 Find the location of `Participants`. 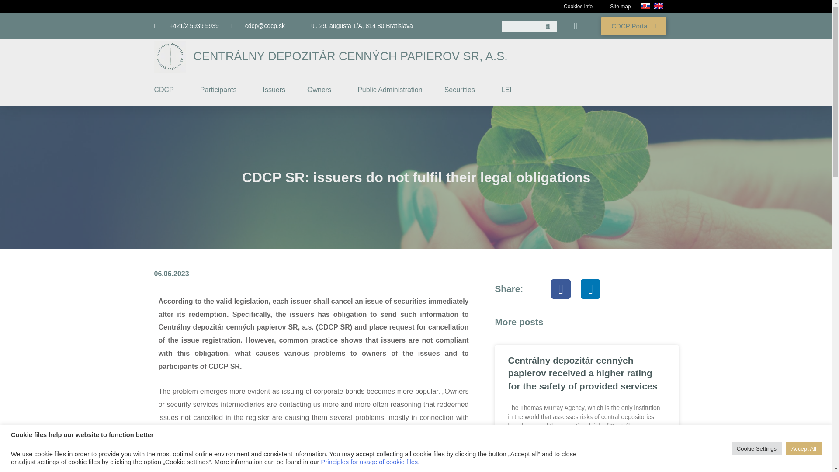

Participants is located at coordinates (221, 90).